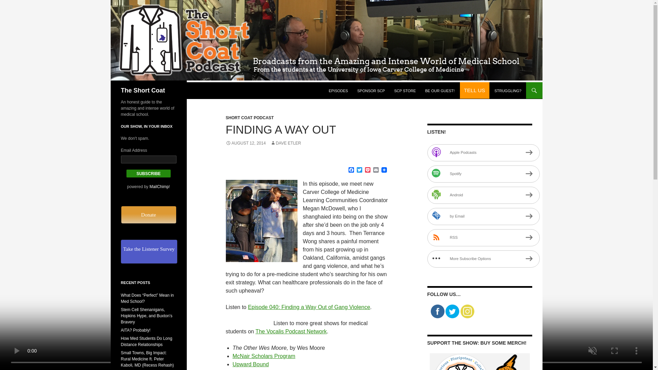 The width and height of the screenshot is (658, 370). What do you see at coordinates (475, 90) in the screenshot?
I see `calltoaction` at bounding box center [475, 90].